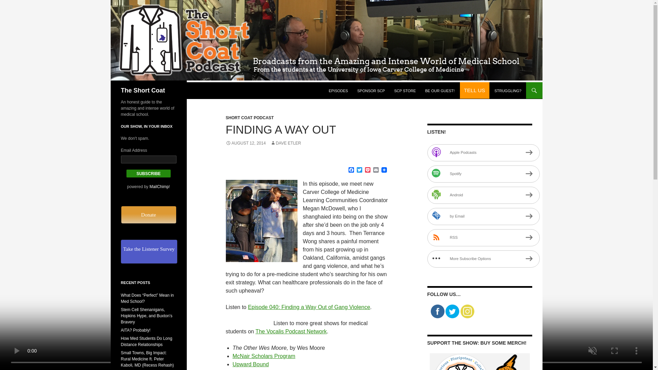 The width and height of the screenshot is (658, 370). What do you see at coordinates (475, 90) in the screenshot?
I see `calltoaction` at bounding box center [475, 90].